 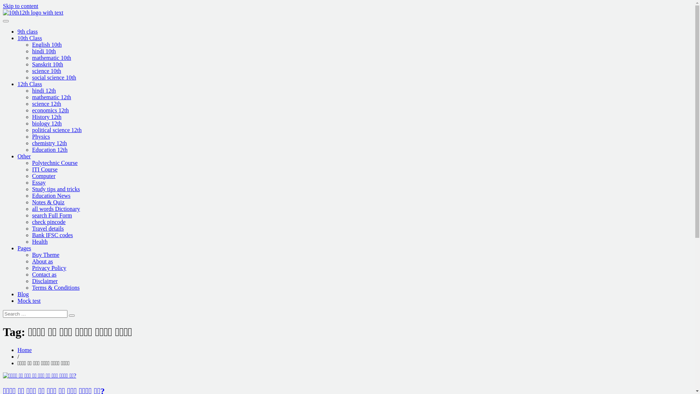 What do you see at coordinates (51, 196) in the screenshot?
I see `Education News` at bounding box center [51, 196].